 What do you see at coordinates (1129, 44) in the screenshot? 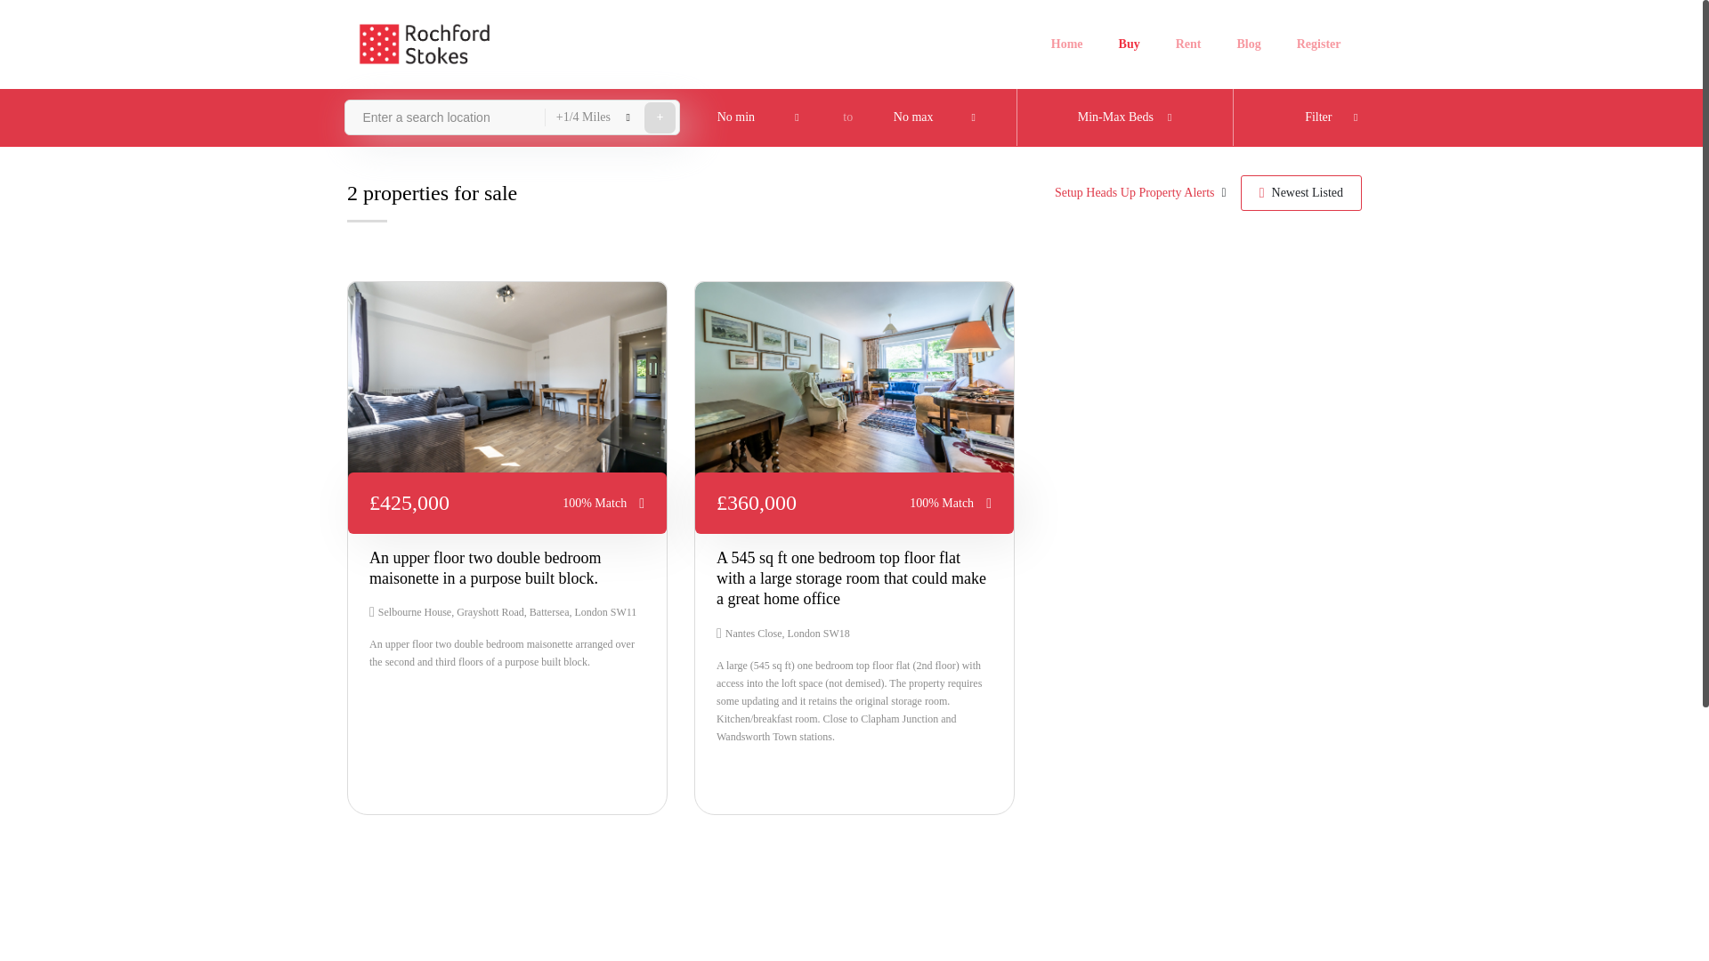
I see `Buy` at bounding box center [1129, 44].